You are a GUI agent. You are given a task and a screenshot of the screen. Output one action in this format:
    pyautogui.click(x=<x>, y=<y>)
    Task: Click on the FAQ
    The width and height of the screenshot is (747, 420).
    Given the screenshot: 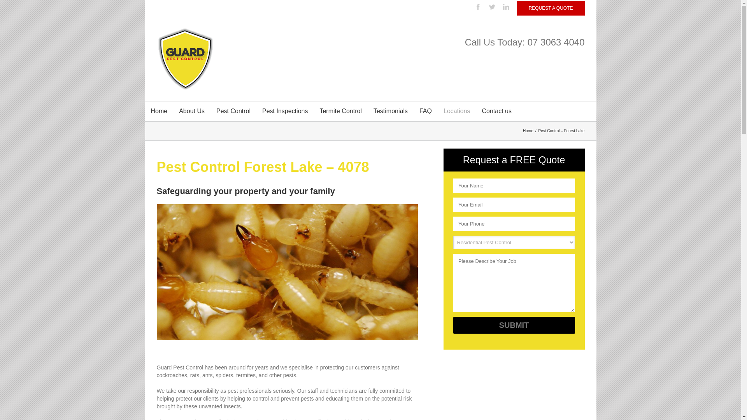 What is the action you would take?
    pyautogui.click(x=426, y=111)
    